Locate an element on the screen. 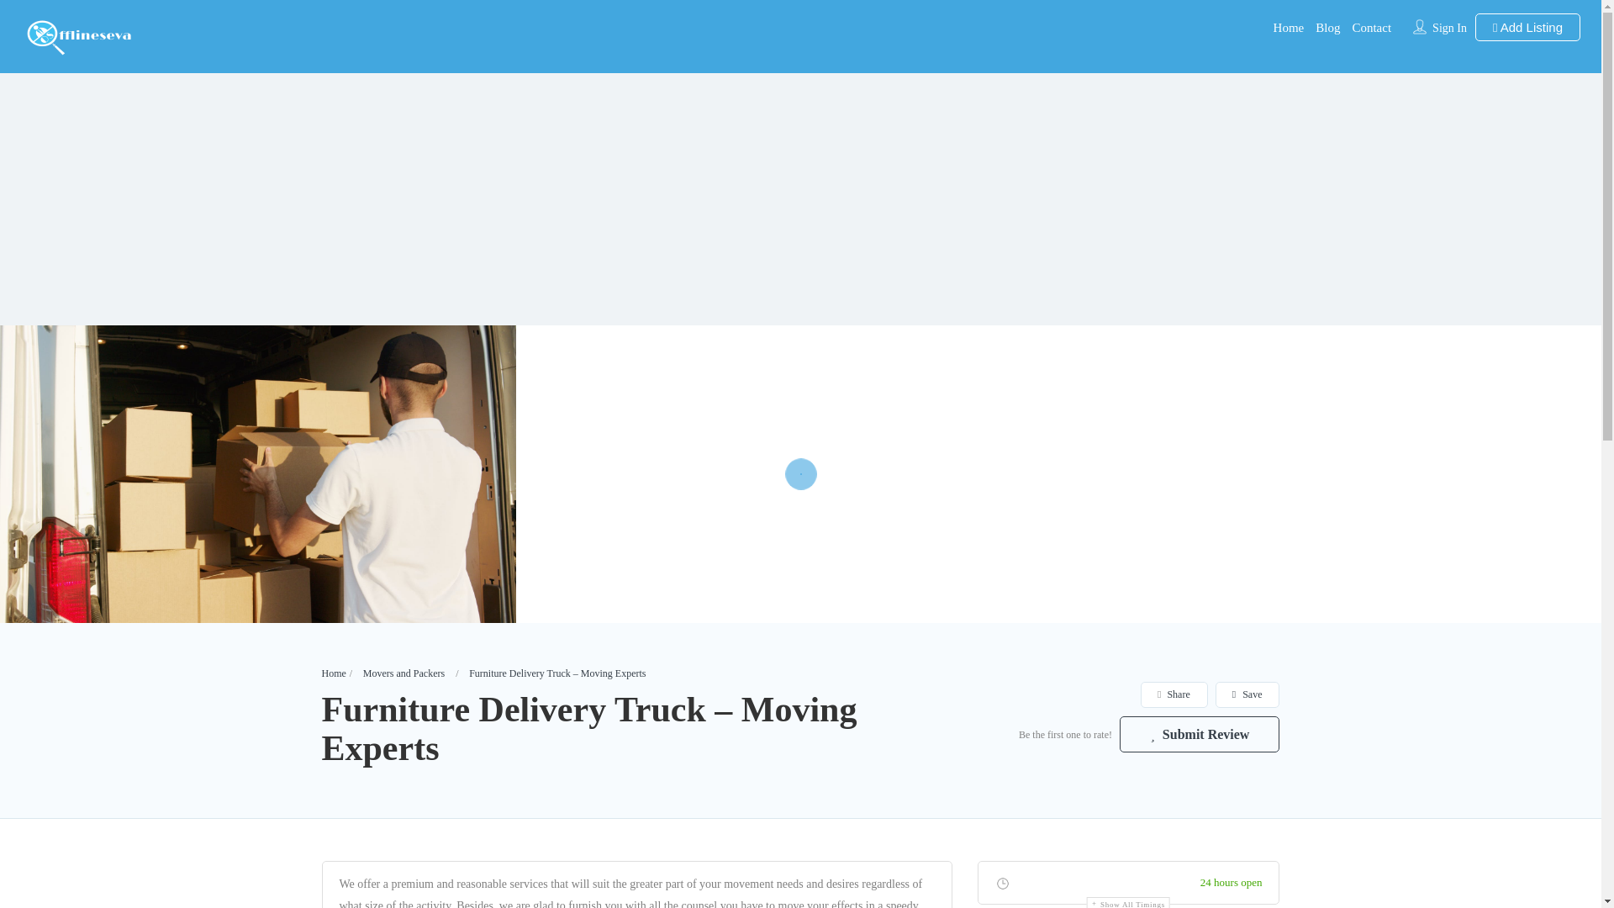 The width and height of the screenshot is (1614, 908). Sign In is located at coordinates (1449, 28).